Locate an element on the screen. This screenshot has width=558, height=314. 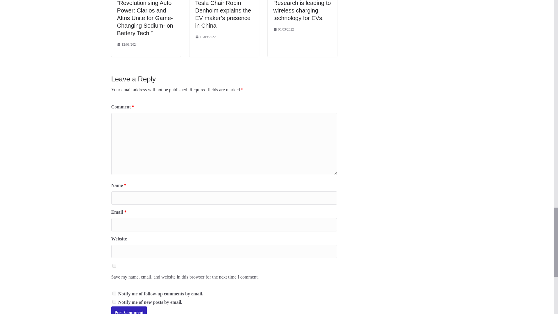
subscribe is located at coordinates (114, 294).